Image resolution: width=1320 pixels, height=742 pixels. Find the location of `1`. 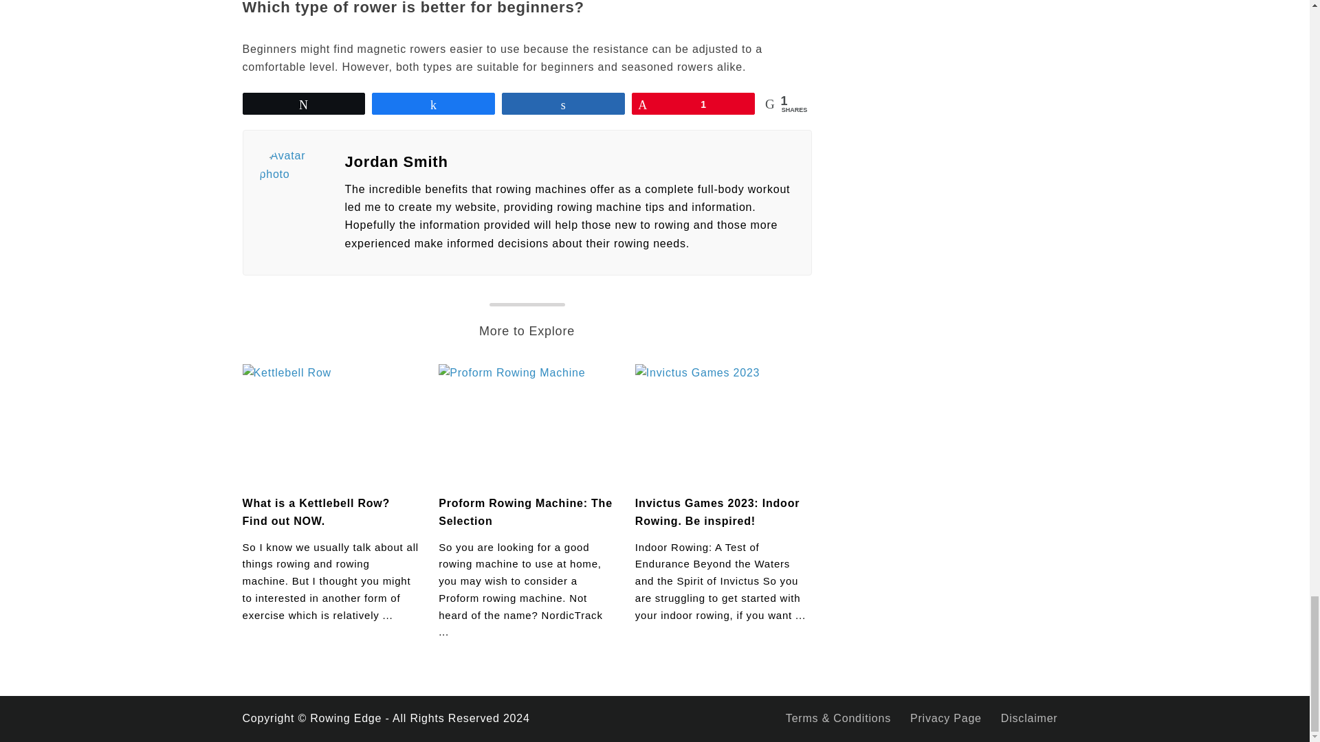

1 is located at coordinates (693, 104).